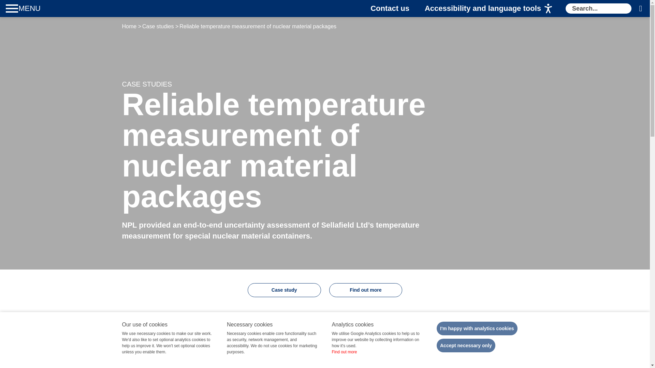  What do you see at coordinates (72, 8) in the screenshot?
I see `Home` at bounding box center [72, 8].